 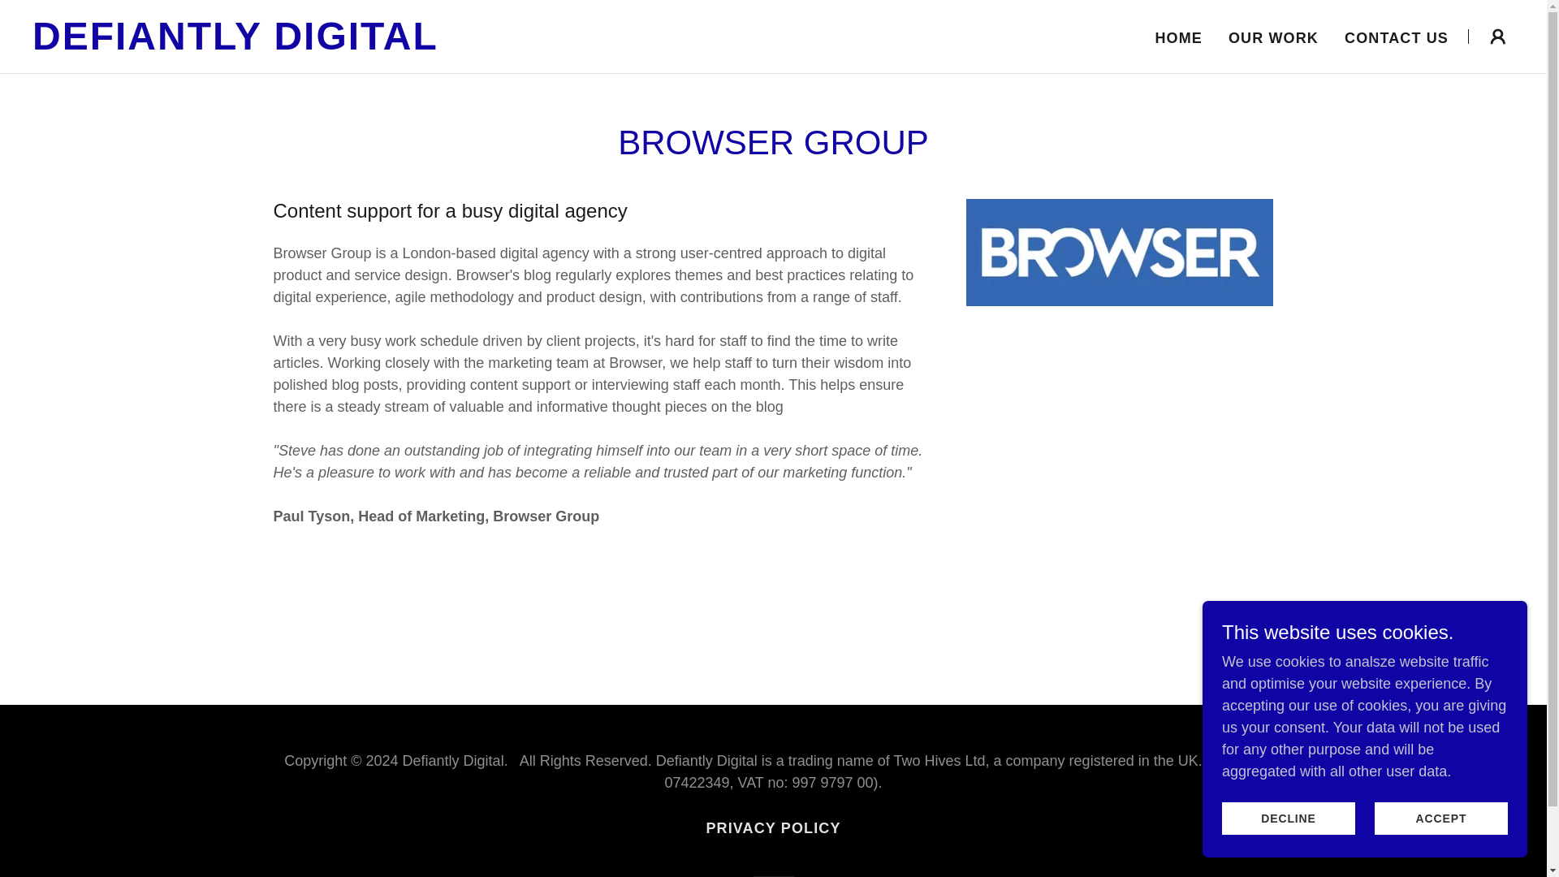 I want to click on PRIVACY POLICY, so click(x=772, y=828).